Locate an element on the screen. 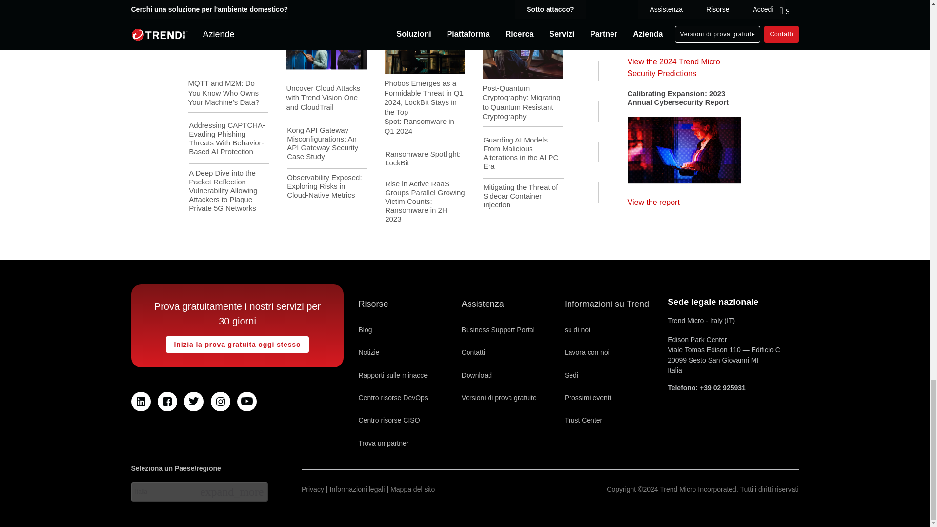 The width and height of the screenshot is (937, 527). open on a new window is located at coordinates (193, 402).